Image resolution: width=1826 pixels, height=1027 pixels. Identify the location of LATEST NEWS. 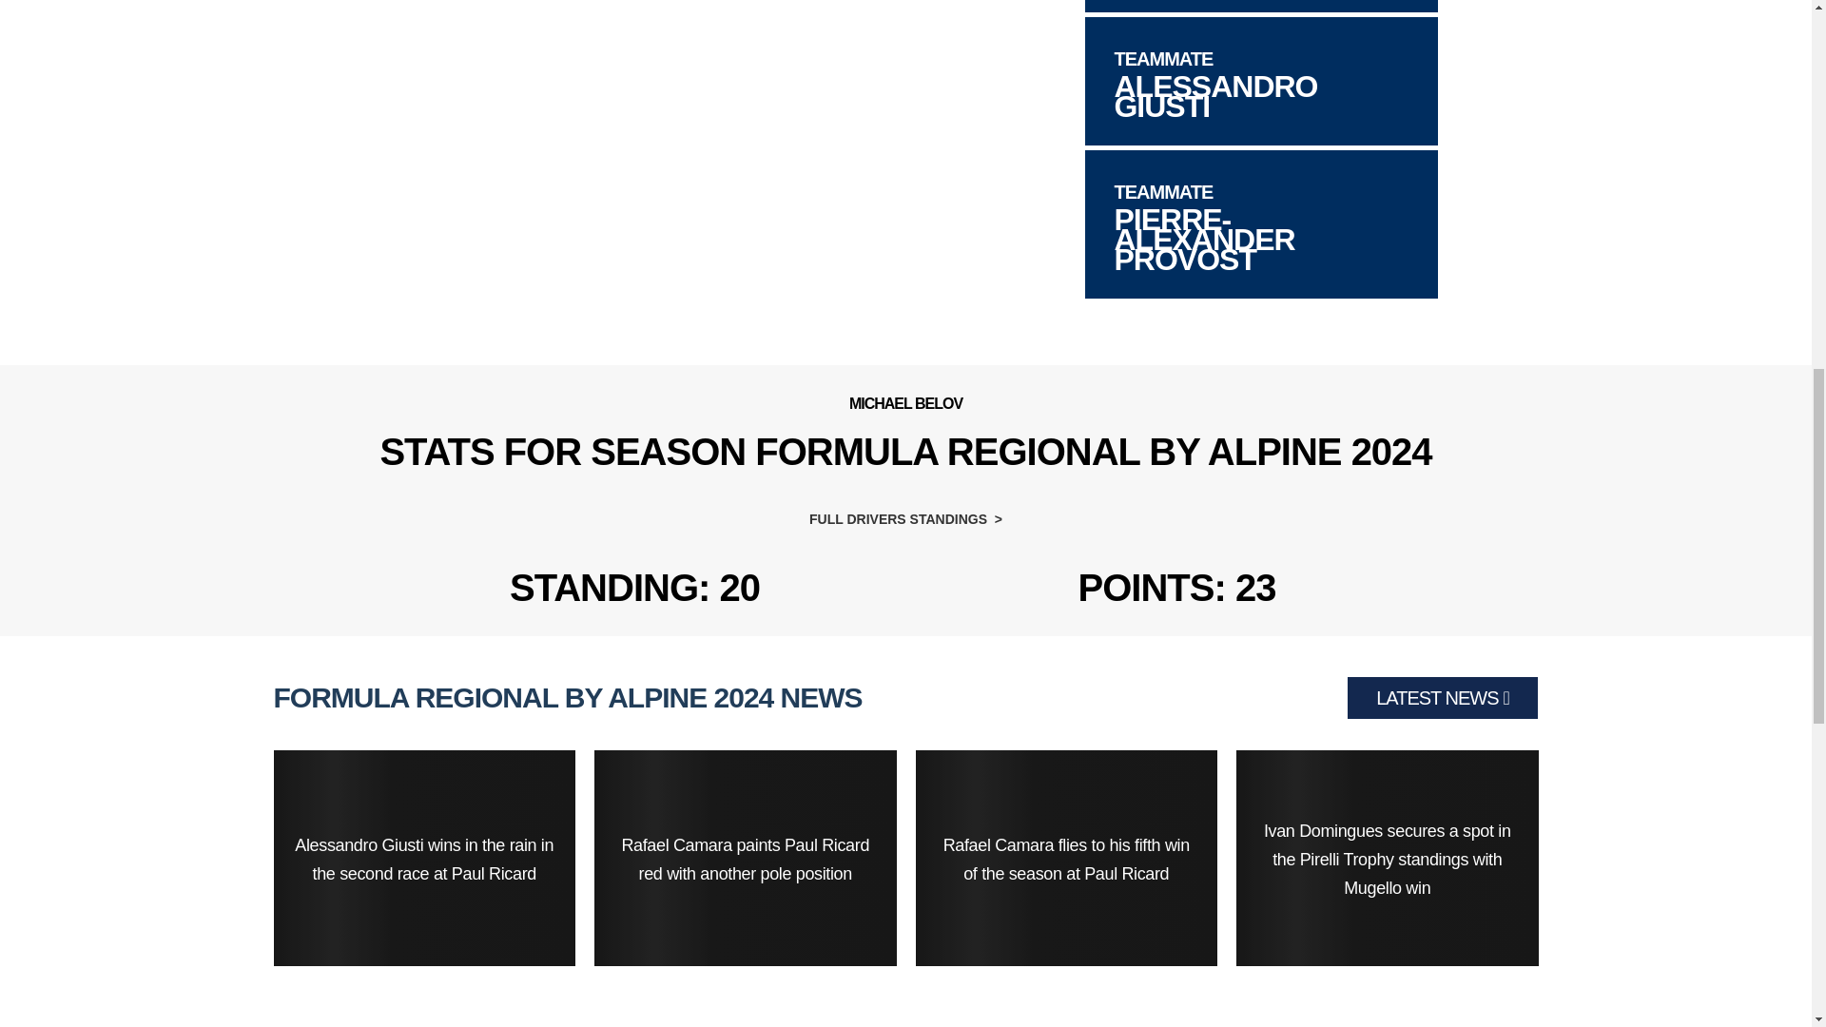
(1442, 698).